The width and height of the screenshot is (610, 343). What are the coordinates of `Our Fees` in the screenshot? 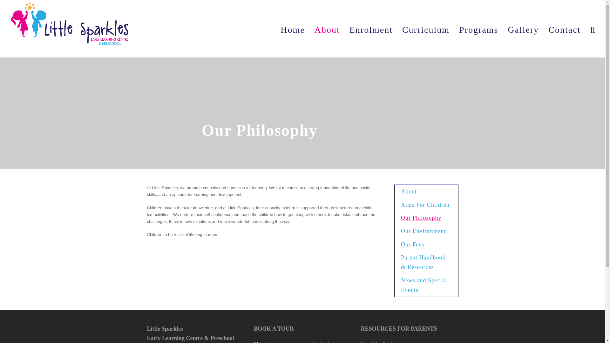 It's located at (426, 245).